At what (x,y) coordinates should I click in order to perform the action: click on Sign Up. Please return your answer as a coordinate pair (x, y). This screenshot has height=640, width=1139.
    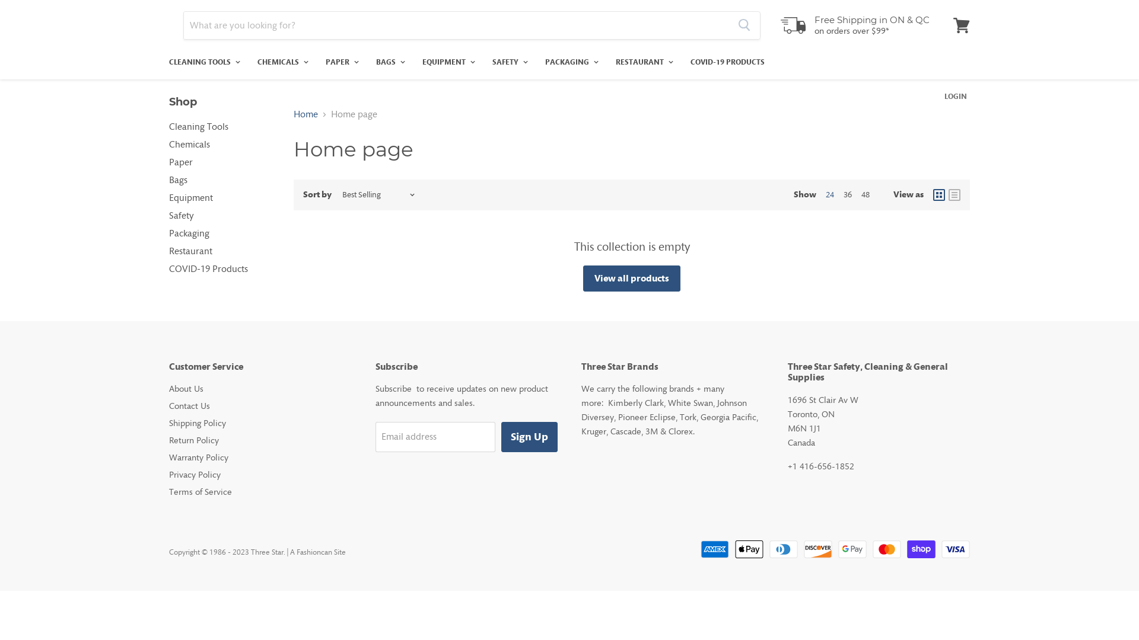
    Looking at the image, I should click on (529, 437).